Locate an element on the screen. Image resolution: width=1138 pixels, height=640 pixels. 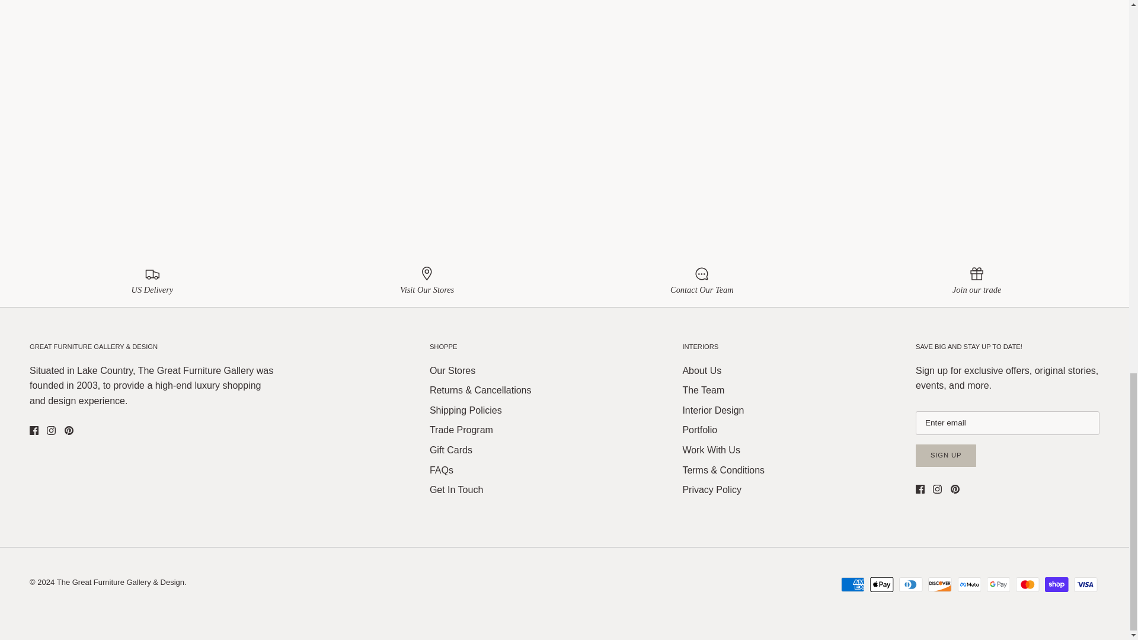
American Express is located at coordinates (852, 584).